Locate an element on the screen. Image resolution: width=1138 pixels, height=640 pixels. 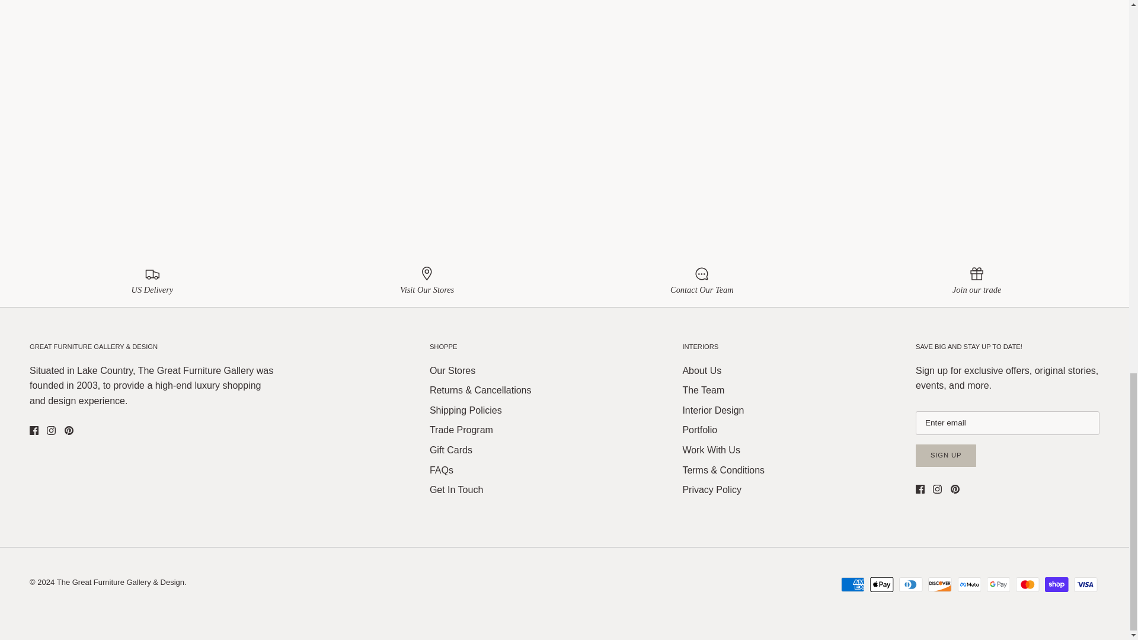
American Express is located at coordinates (852, 584).